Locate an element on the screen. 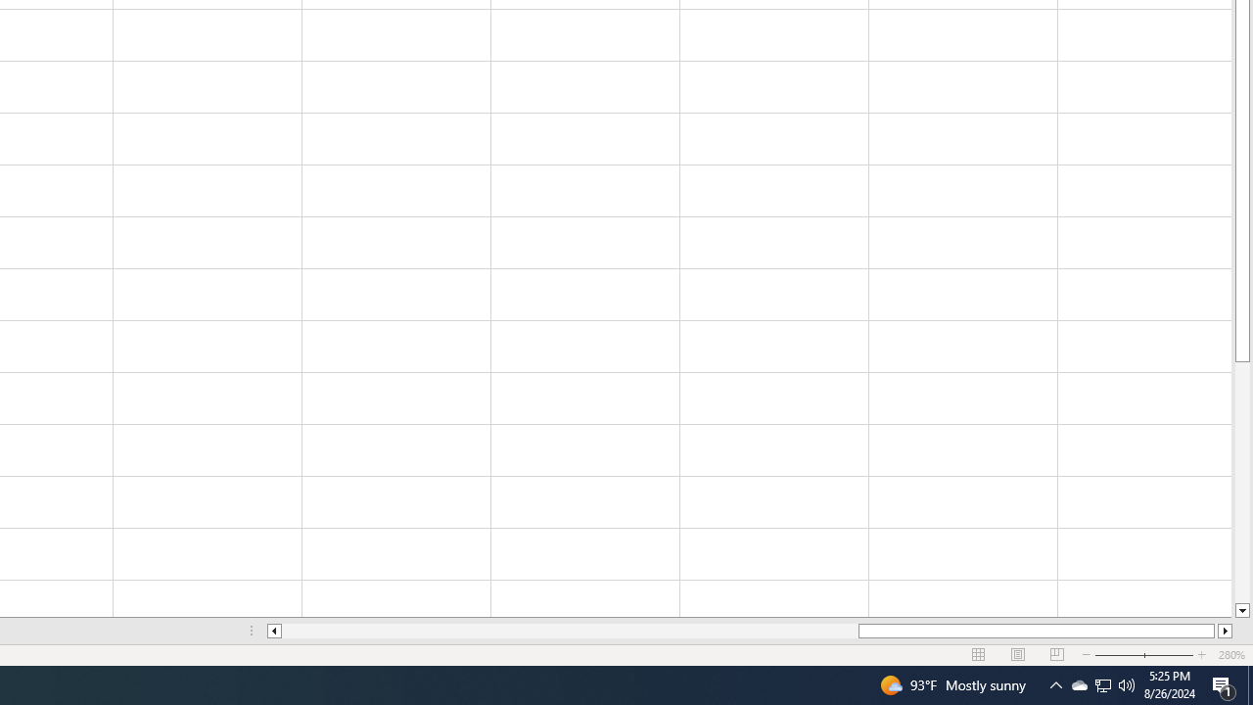  Page left is located at coordinates (570, 631).